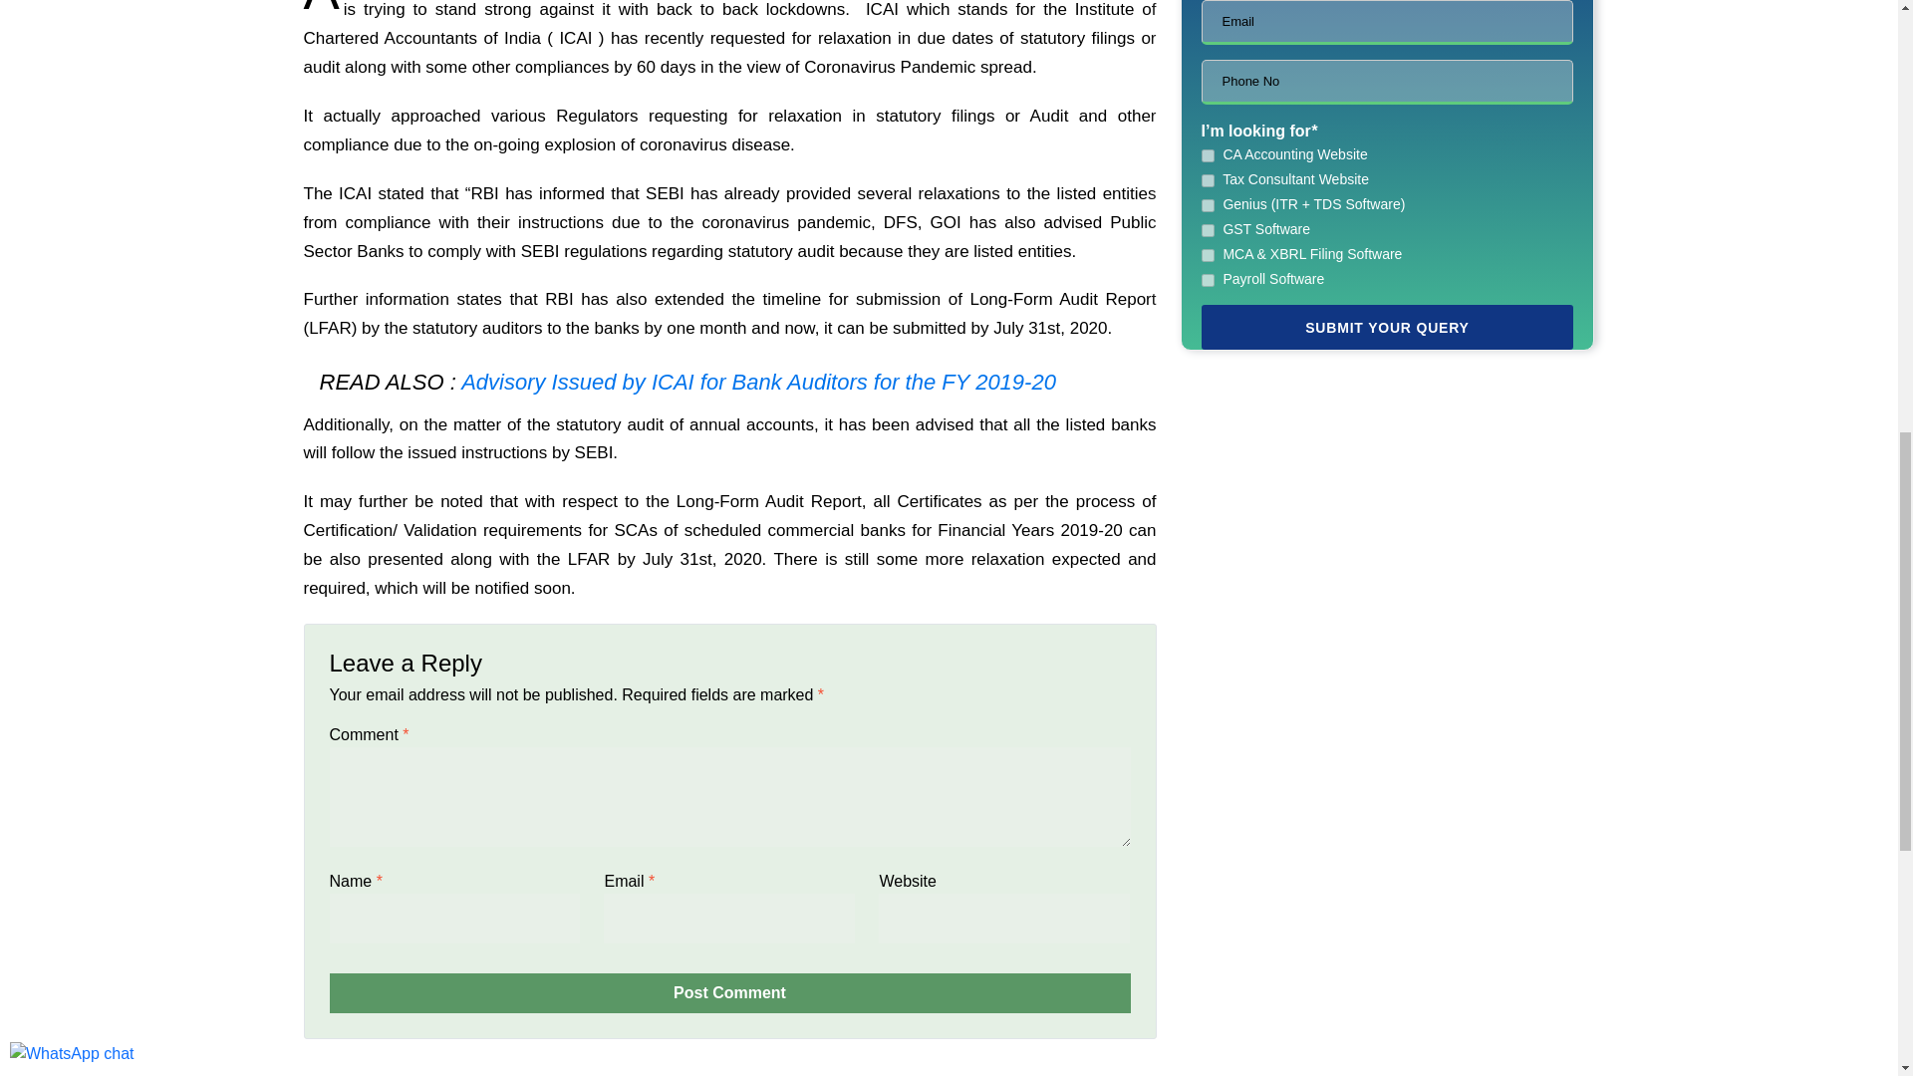 This screenshot has height=1076, width=1913. I want to click on GST Software, so click(1208, 229).